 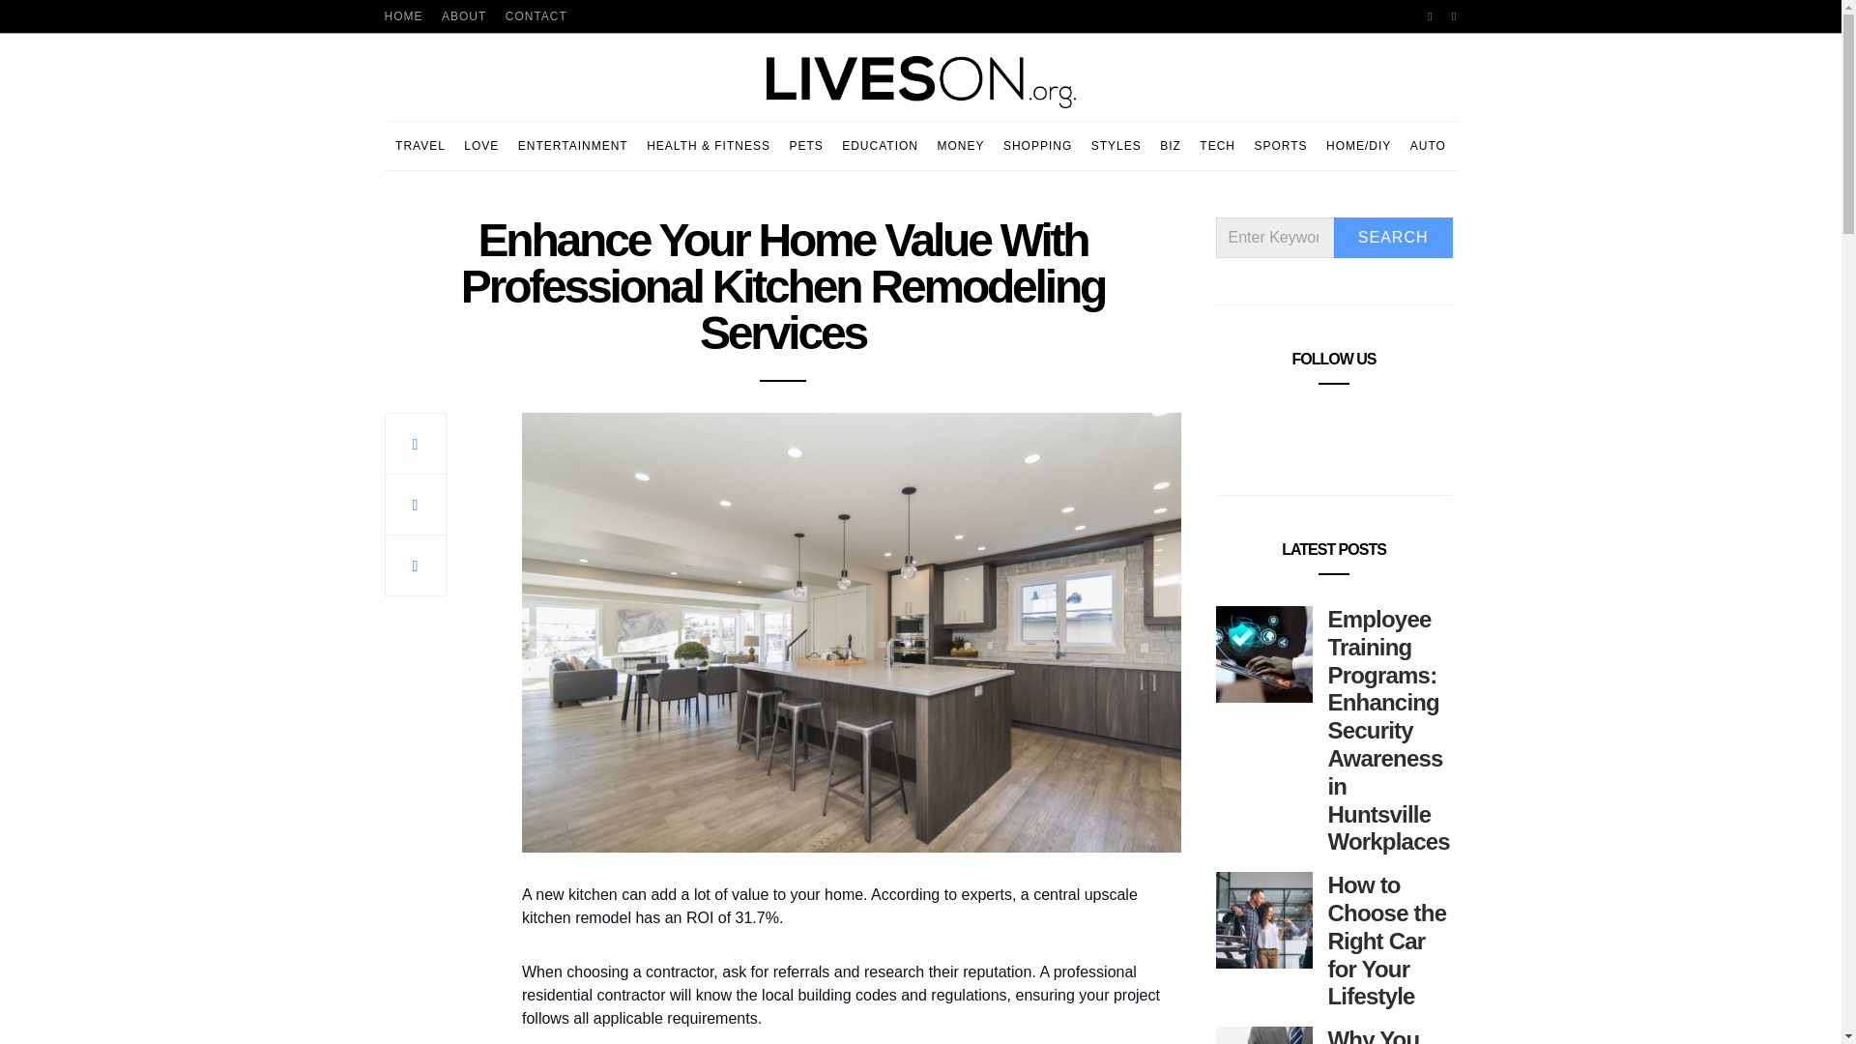 I want to click on LOVE, so click(x=481, y=146).